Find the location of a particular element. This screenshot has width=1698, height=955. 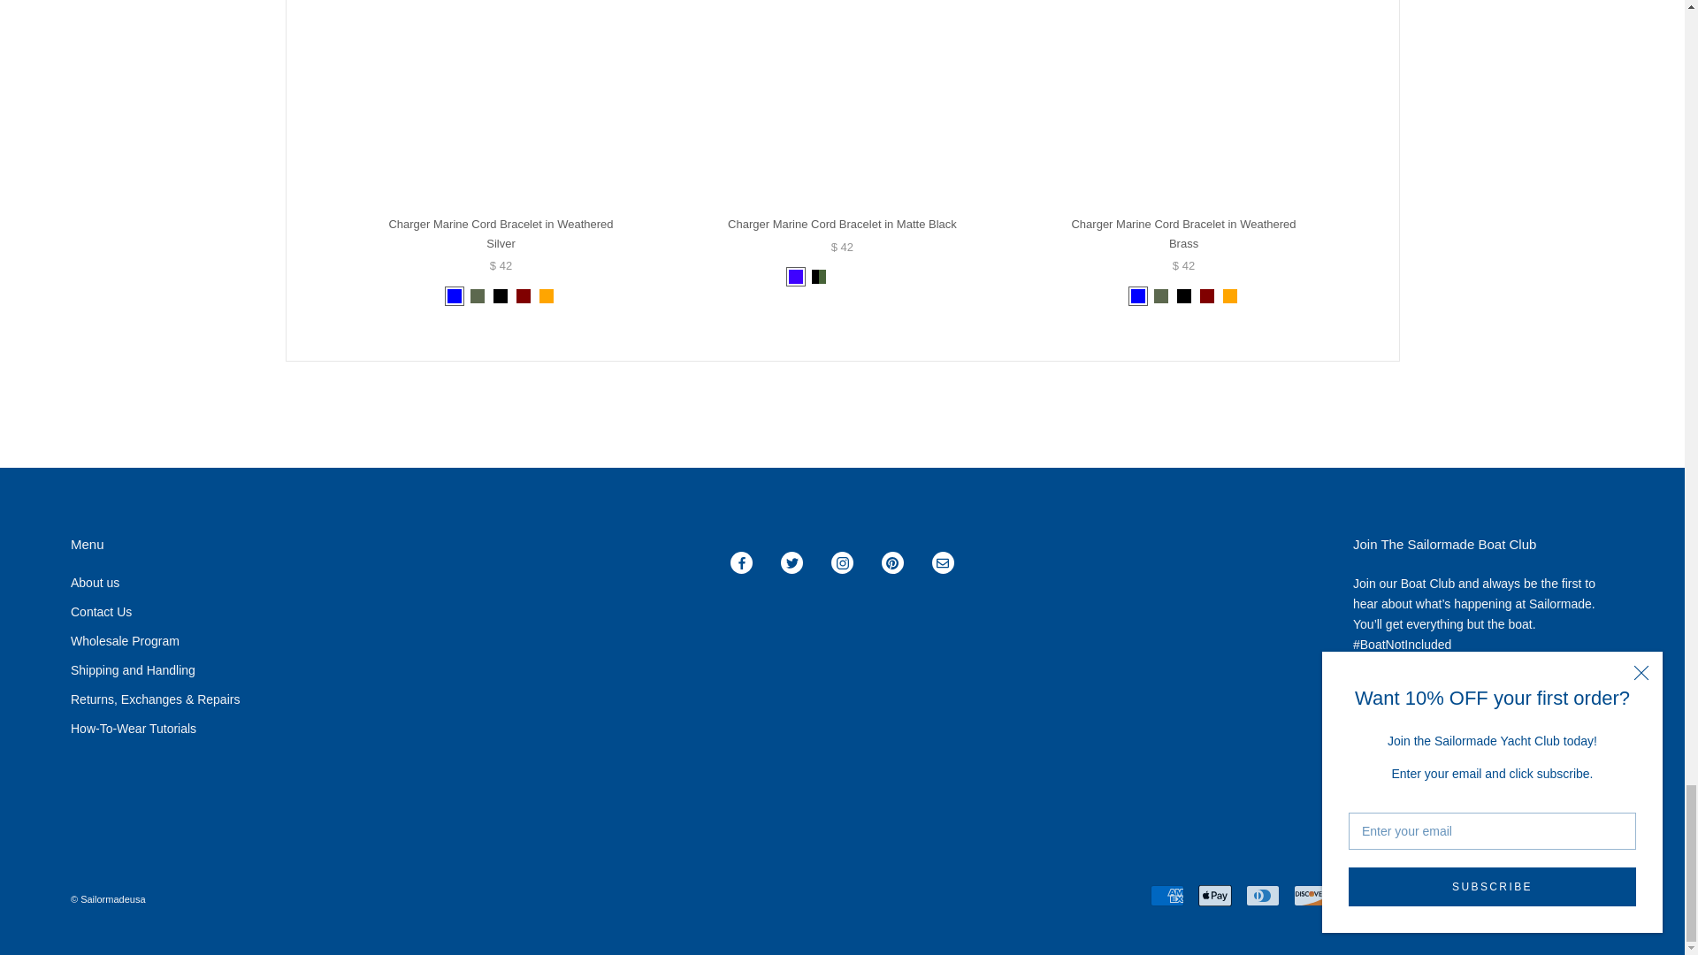

Blue is located at coordinates (455, 296).